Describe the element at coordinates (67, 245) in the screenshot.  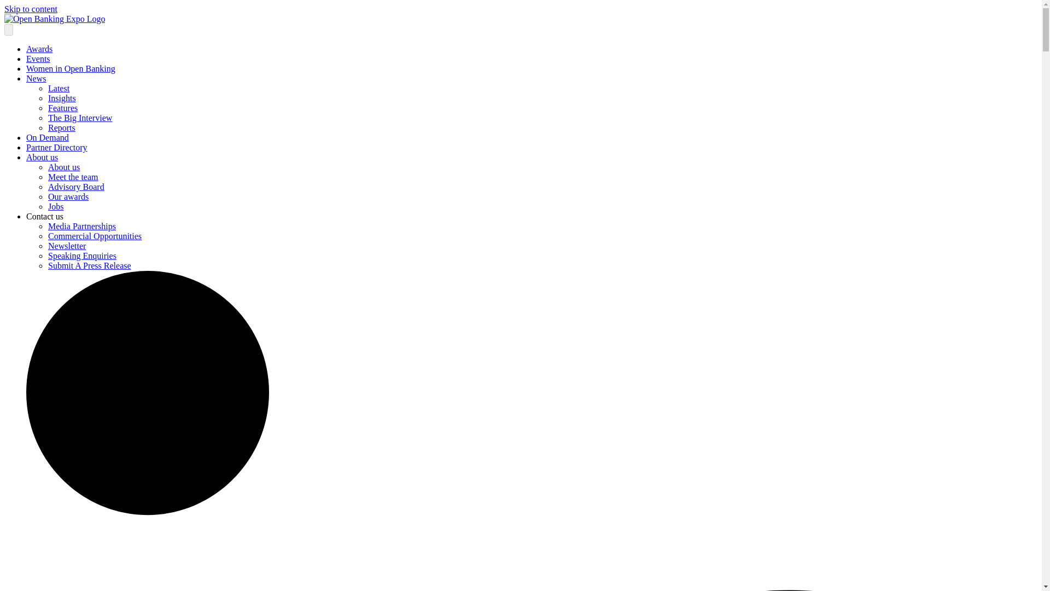
I see `Newsletter` at that location.